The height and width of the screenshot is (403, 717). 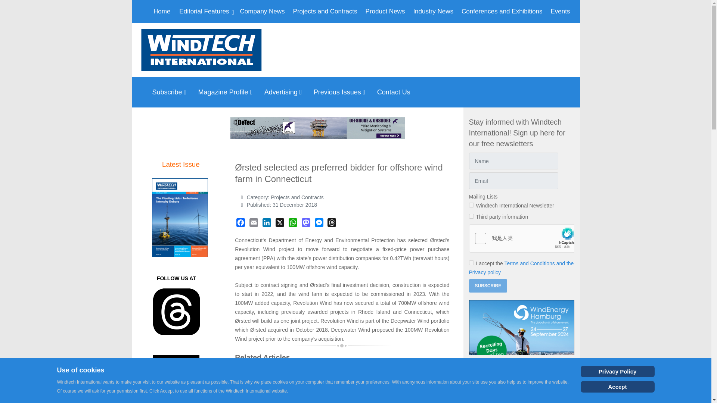 I want to click on Events, so click(x=560, y=11).